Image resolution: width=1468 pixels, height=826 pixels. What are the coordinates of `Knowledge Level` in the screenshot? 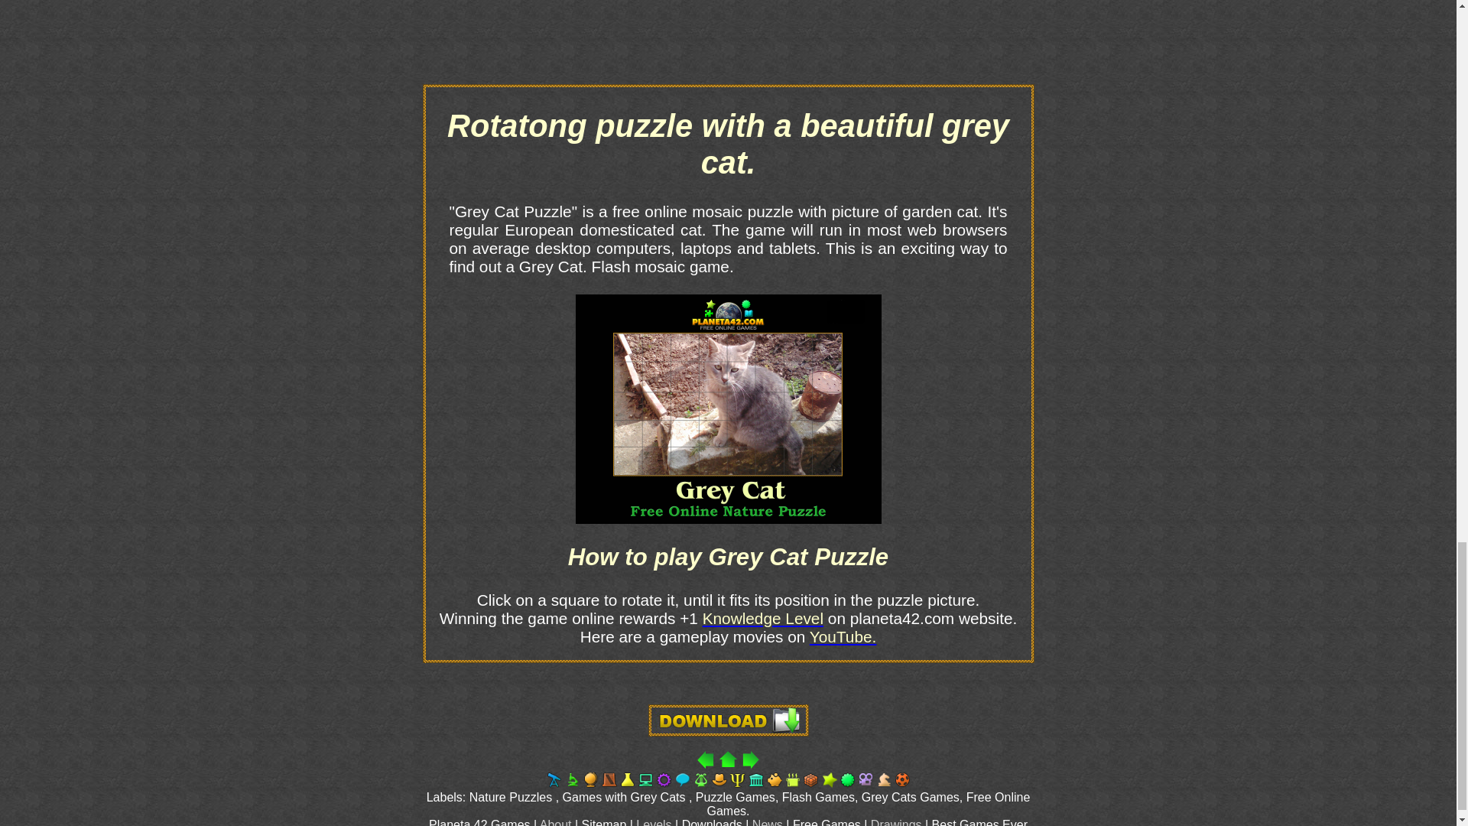 It's located at (763, 618).